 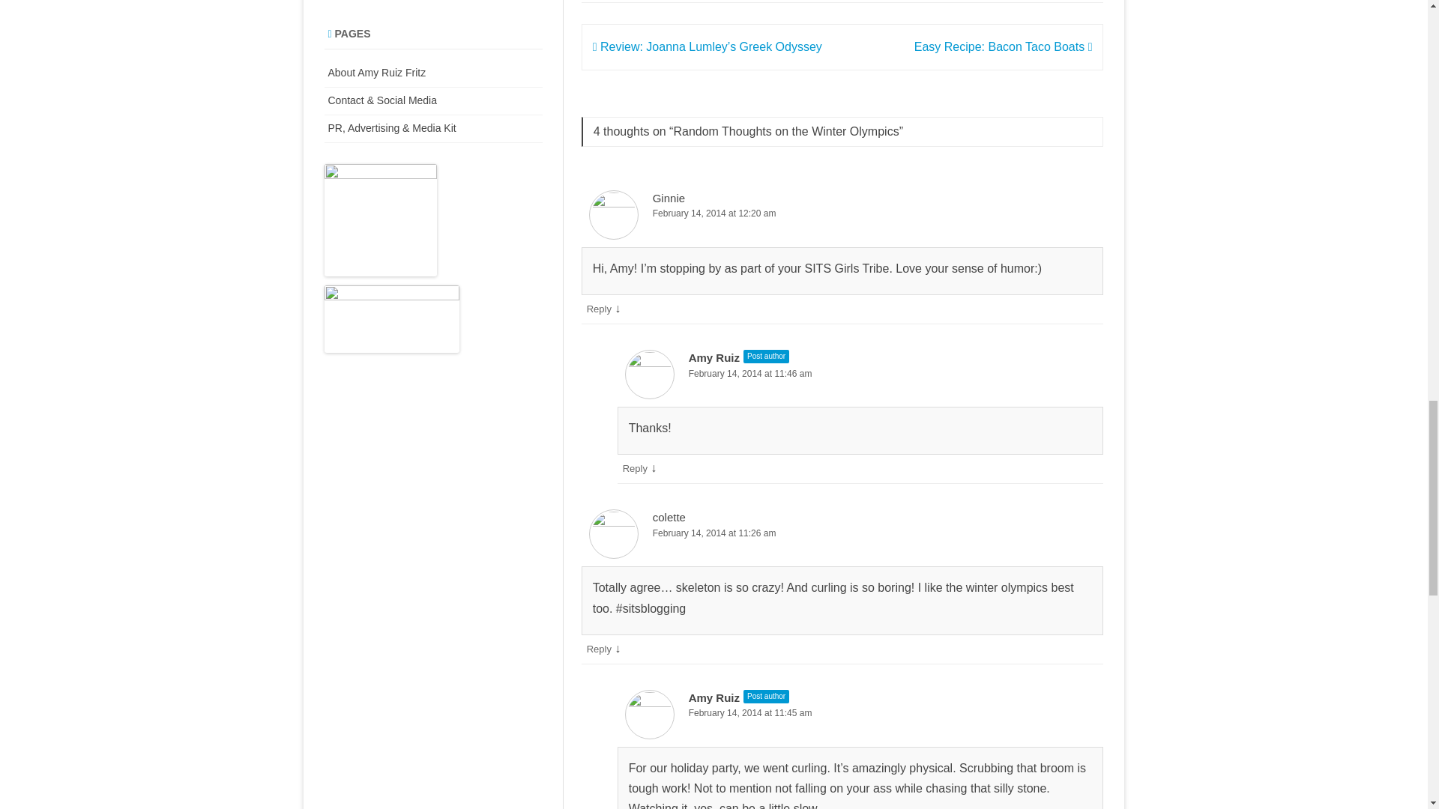 What do you see at coordinates (860, 374) in the screenshot?
I see `February 14, 2014 at 11:46 am` at bounding box center [860, 374].